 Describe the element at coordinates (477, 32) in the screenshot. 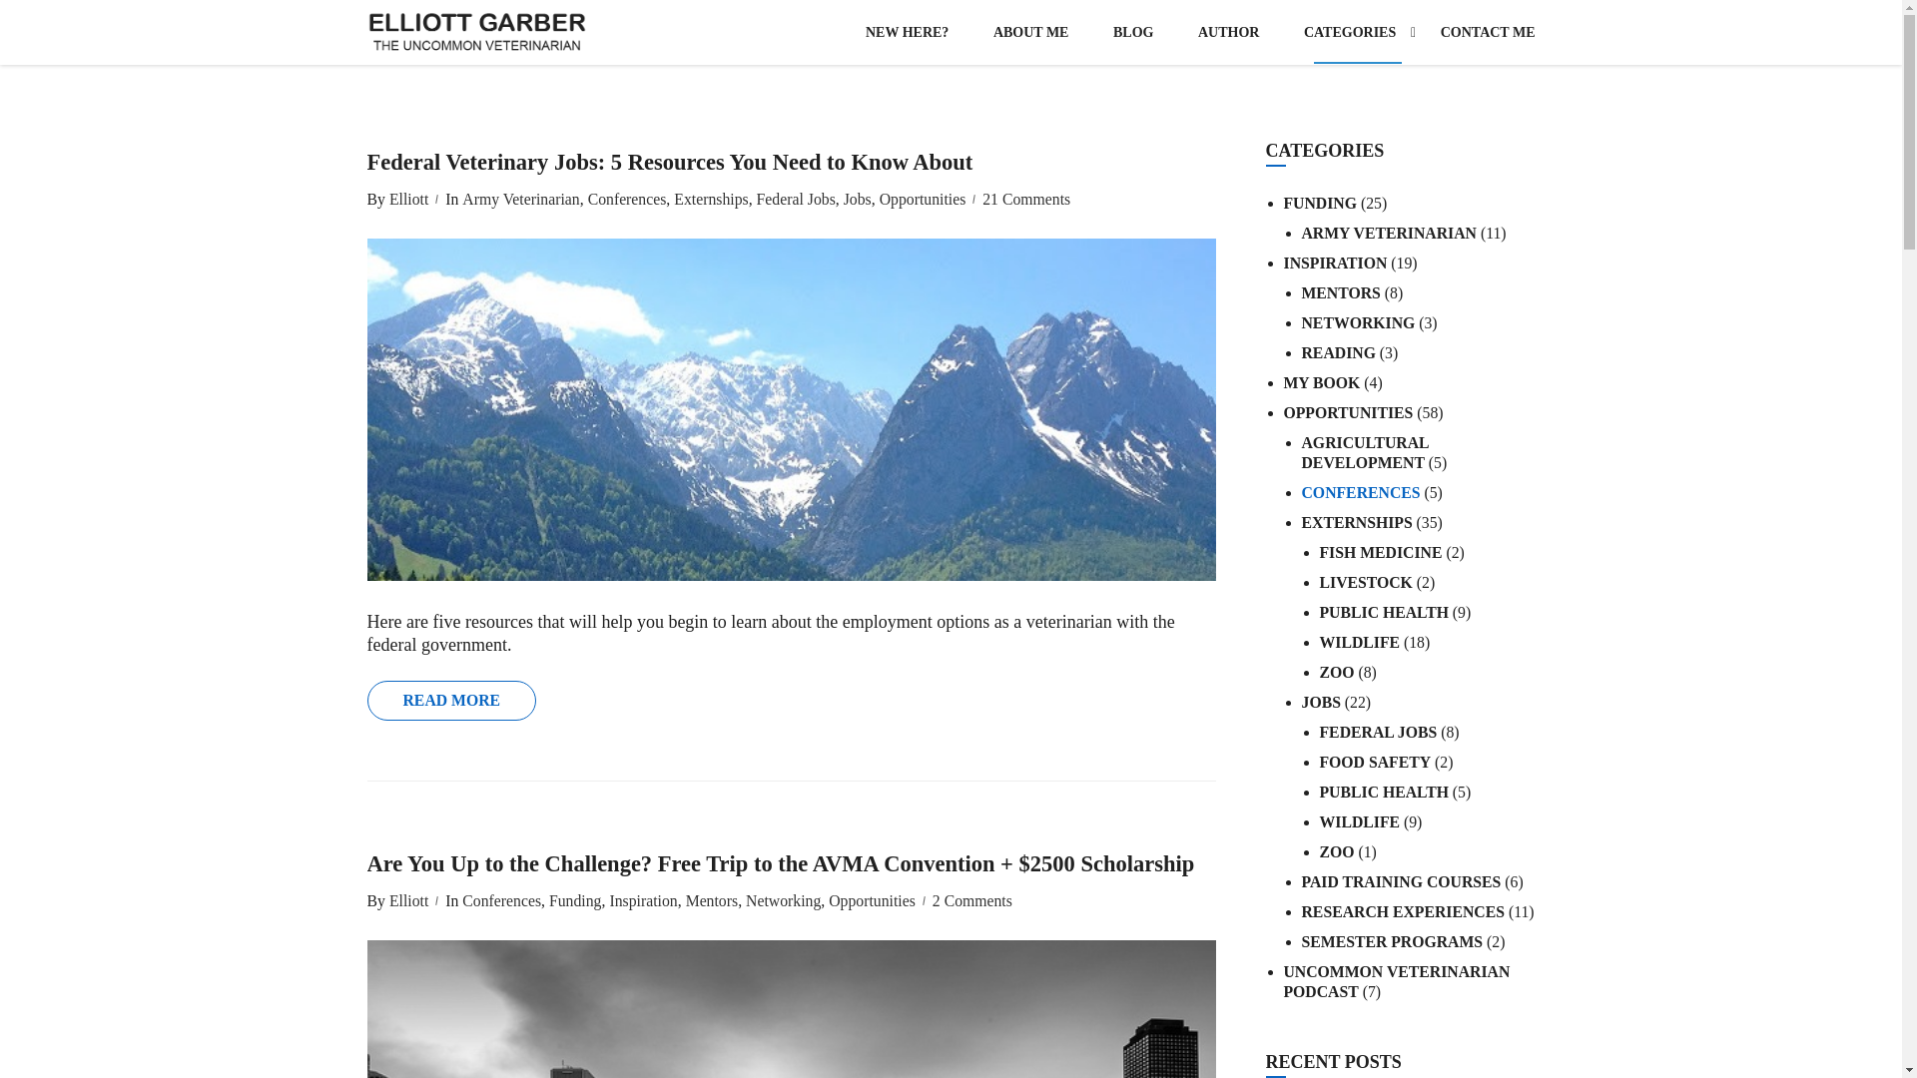

I see `Elliott Garber - The Uncommon Veterinarian` at that location.